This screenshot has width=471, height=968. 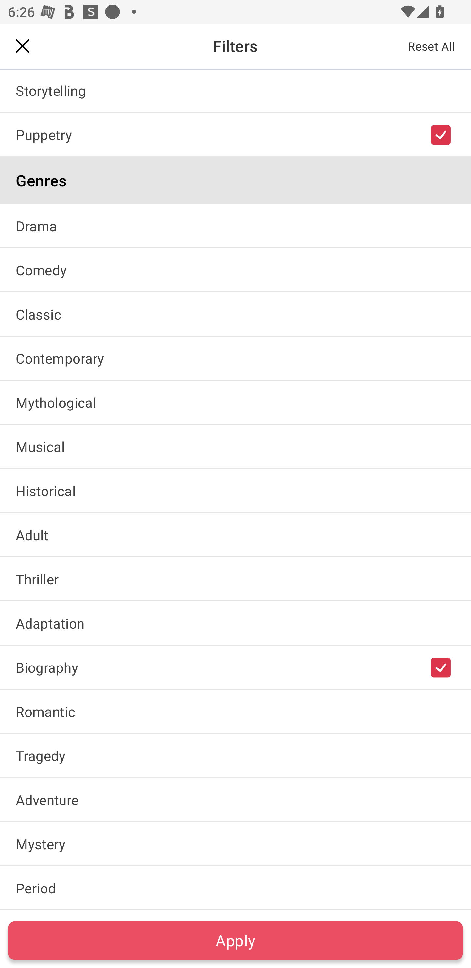 What do you see at coordinates (235, 402) in the screenshot?
I see `Mythological` at bounding box center [235, 402].